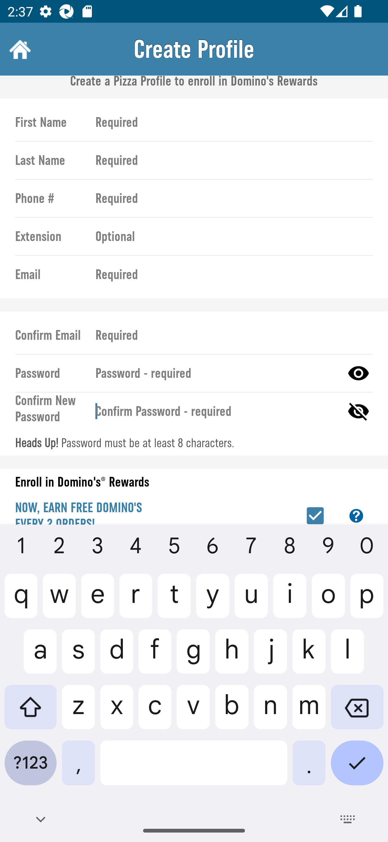 The width and height of the screenshot is (388, 842). Describe the element at coordinates (229, 236) in the screenshot. I see `Optional Phone extension, optional` at that location.